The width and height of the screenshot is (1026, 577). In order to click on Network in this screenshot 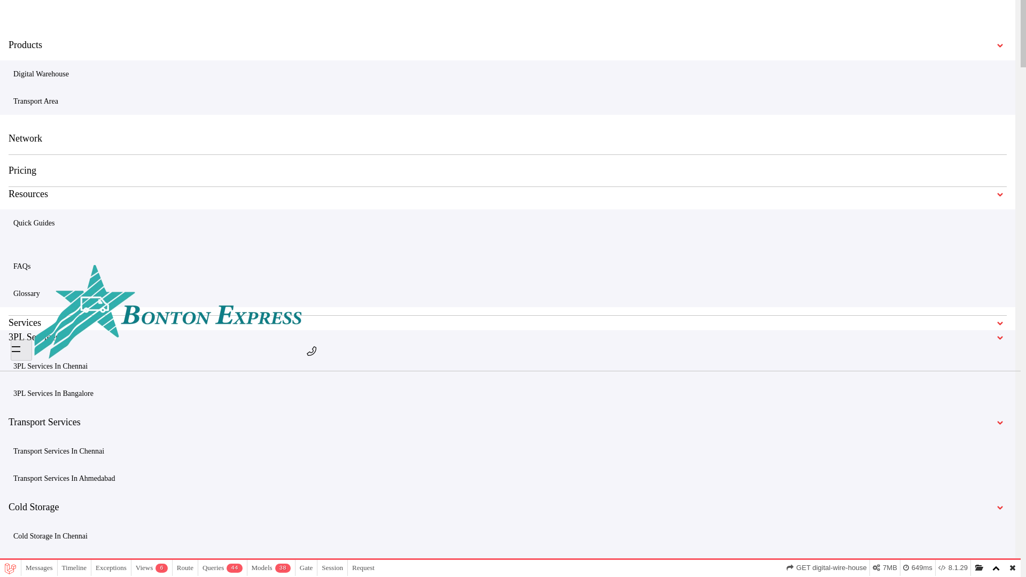, I will do `click(507, 139)`.